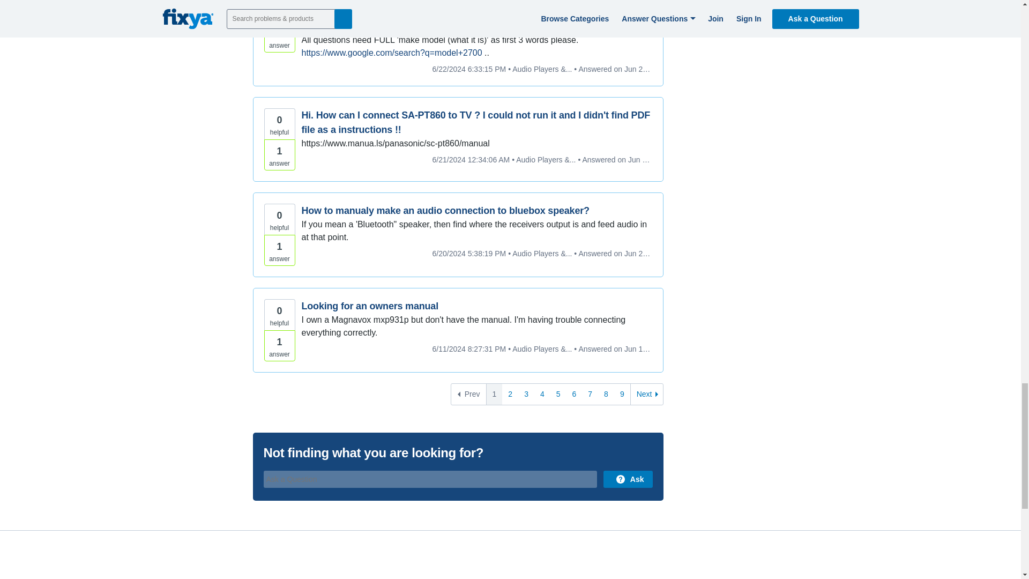  I want to click on Ask, so click(628, 479).